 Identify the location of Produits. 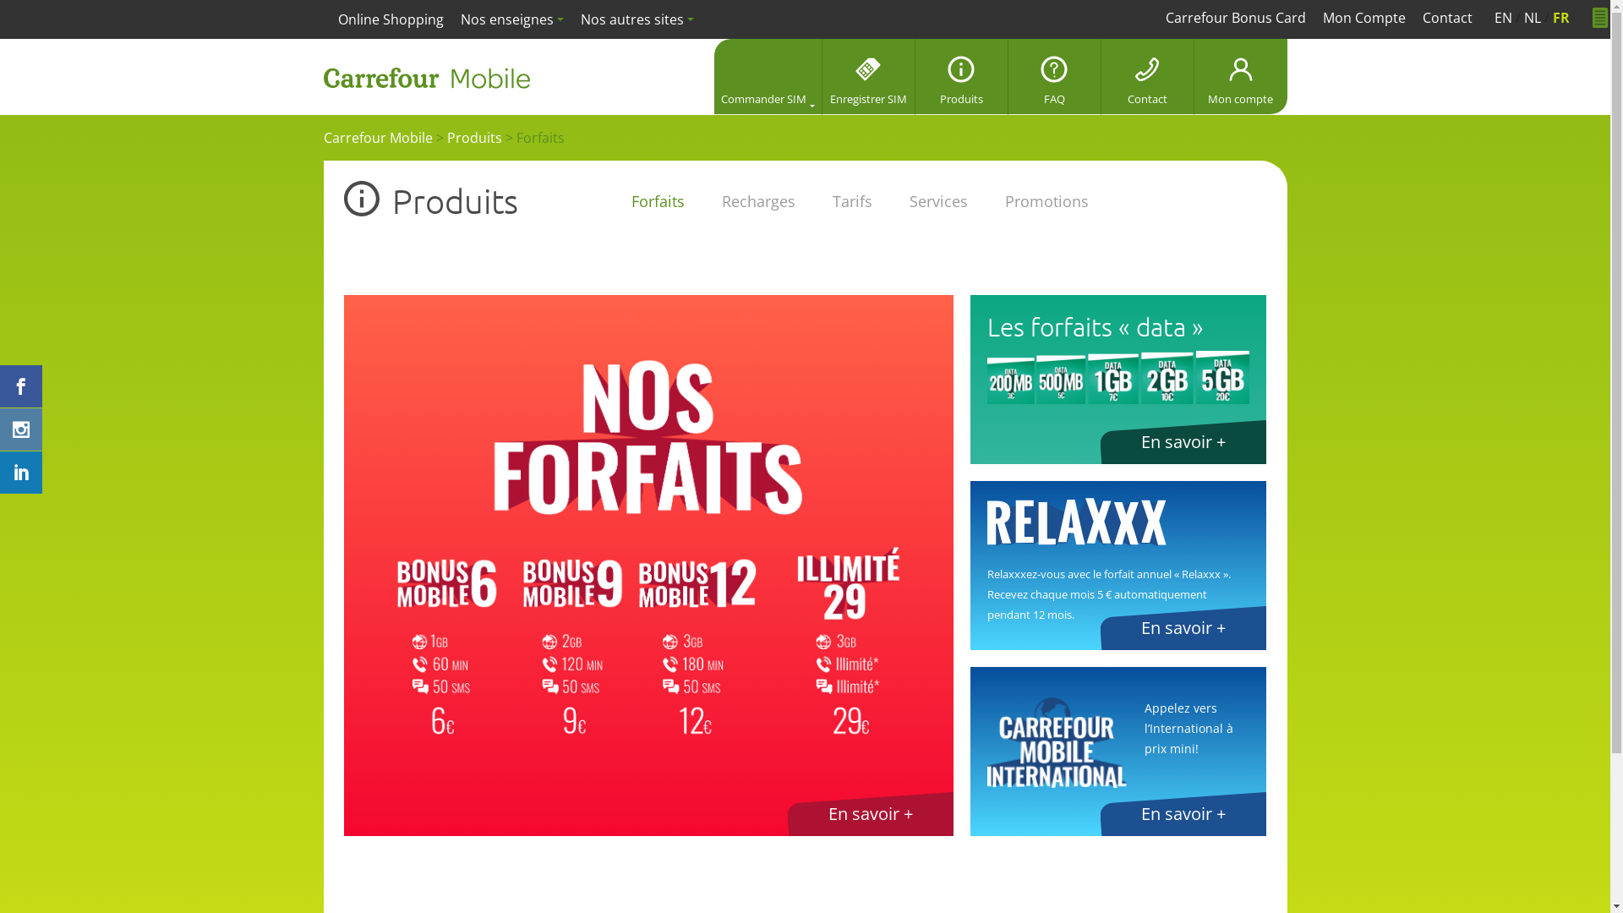
(961, 77).